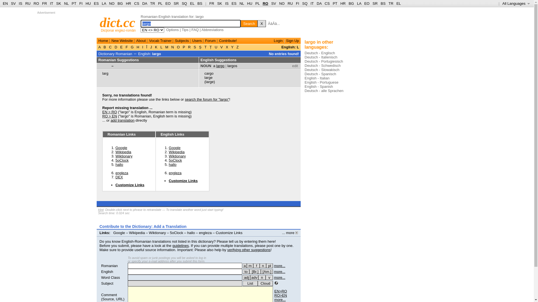 The image size is (538, 302). What do you see at coordinates (123, 152) in the screenshot?
I see `Wikipedia` at bounding box center [123, 152].